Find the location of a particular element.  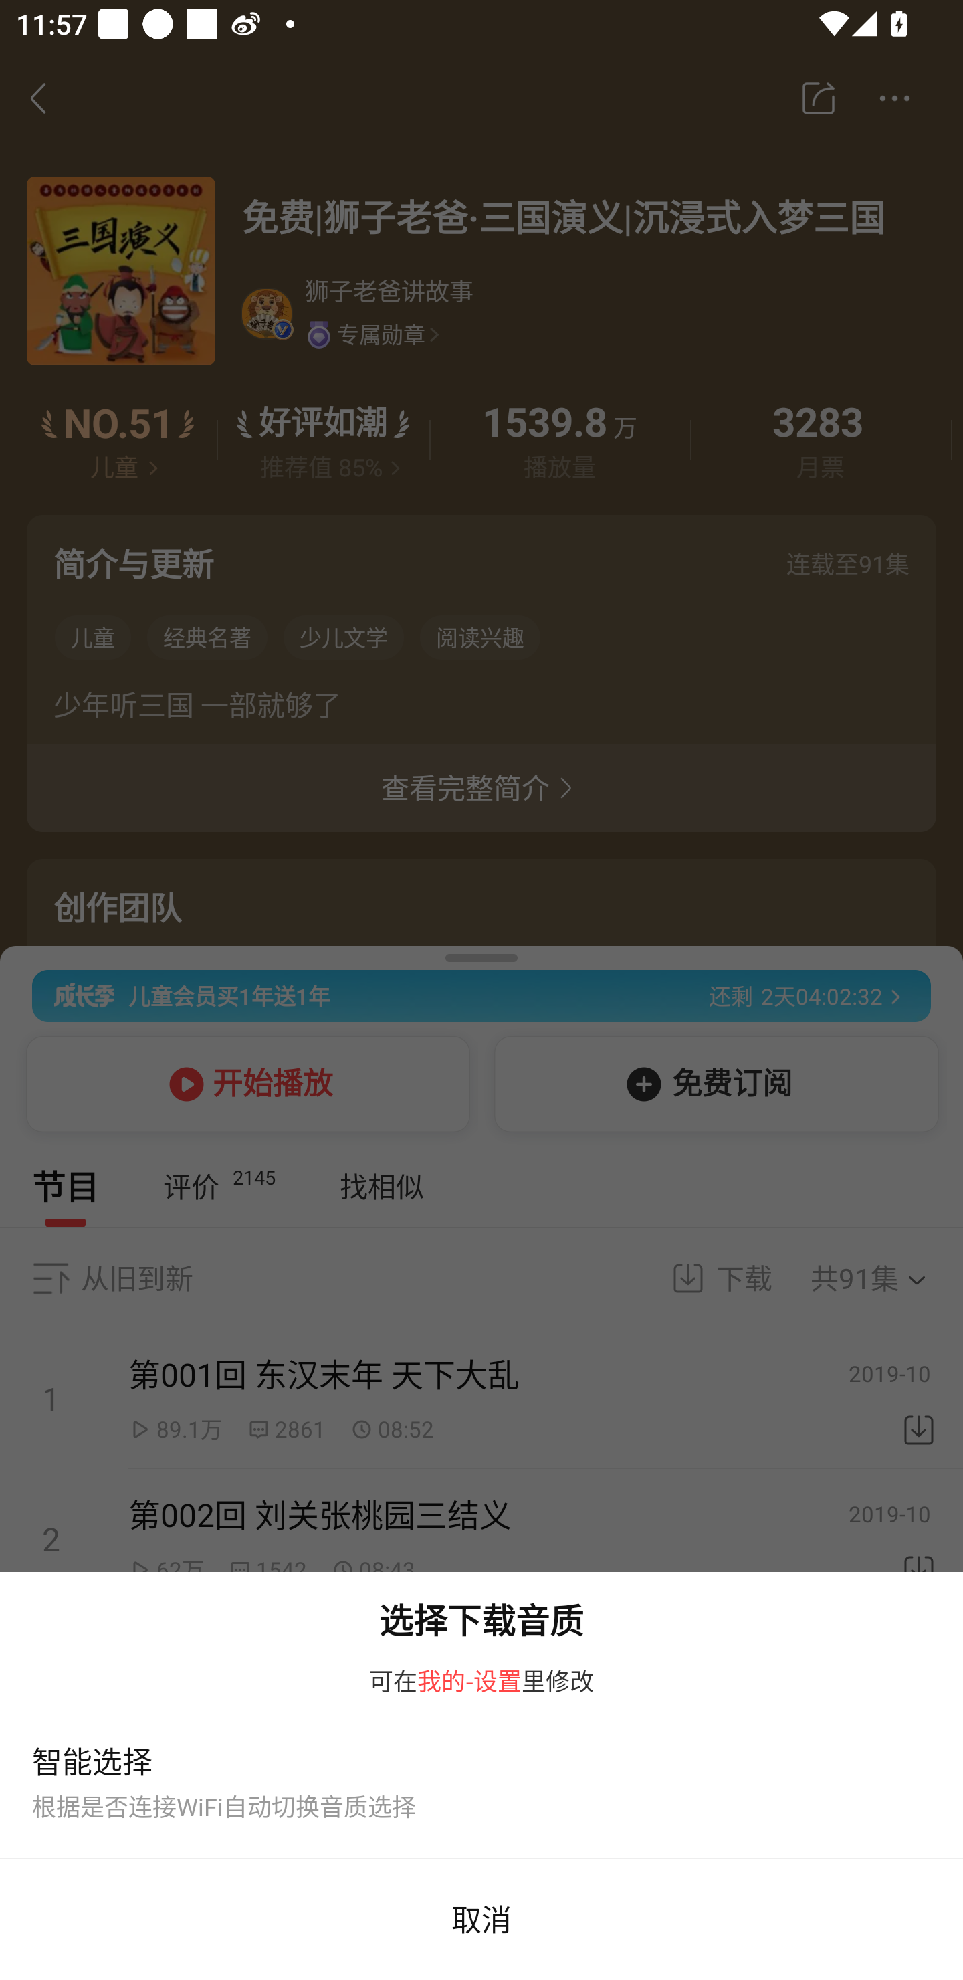

取消 is located at coordinates (481, 1920).